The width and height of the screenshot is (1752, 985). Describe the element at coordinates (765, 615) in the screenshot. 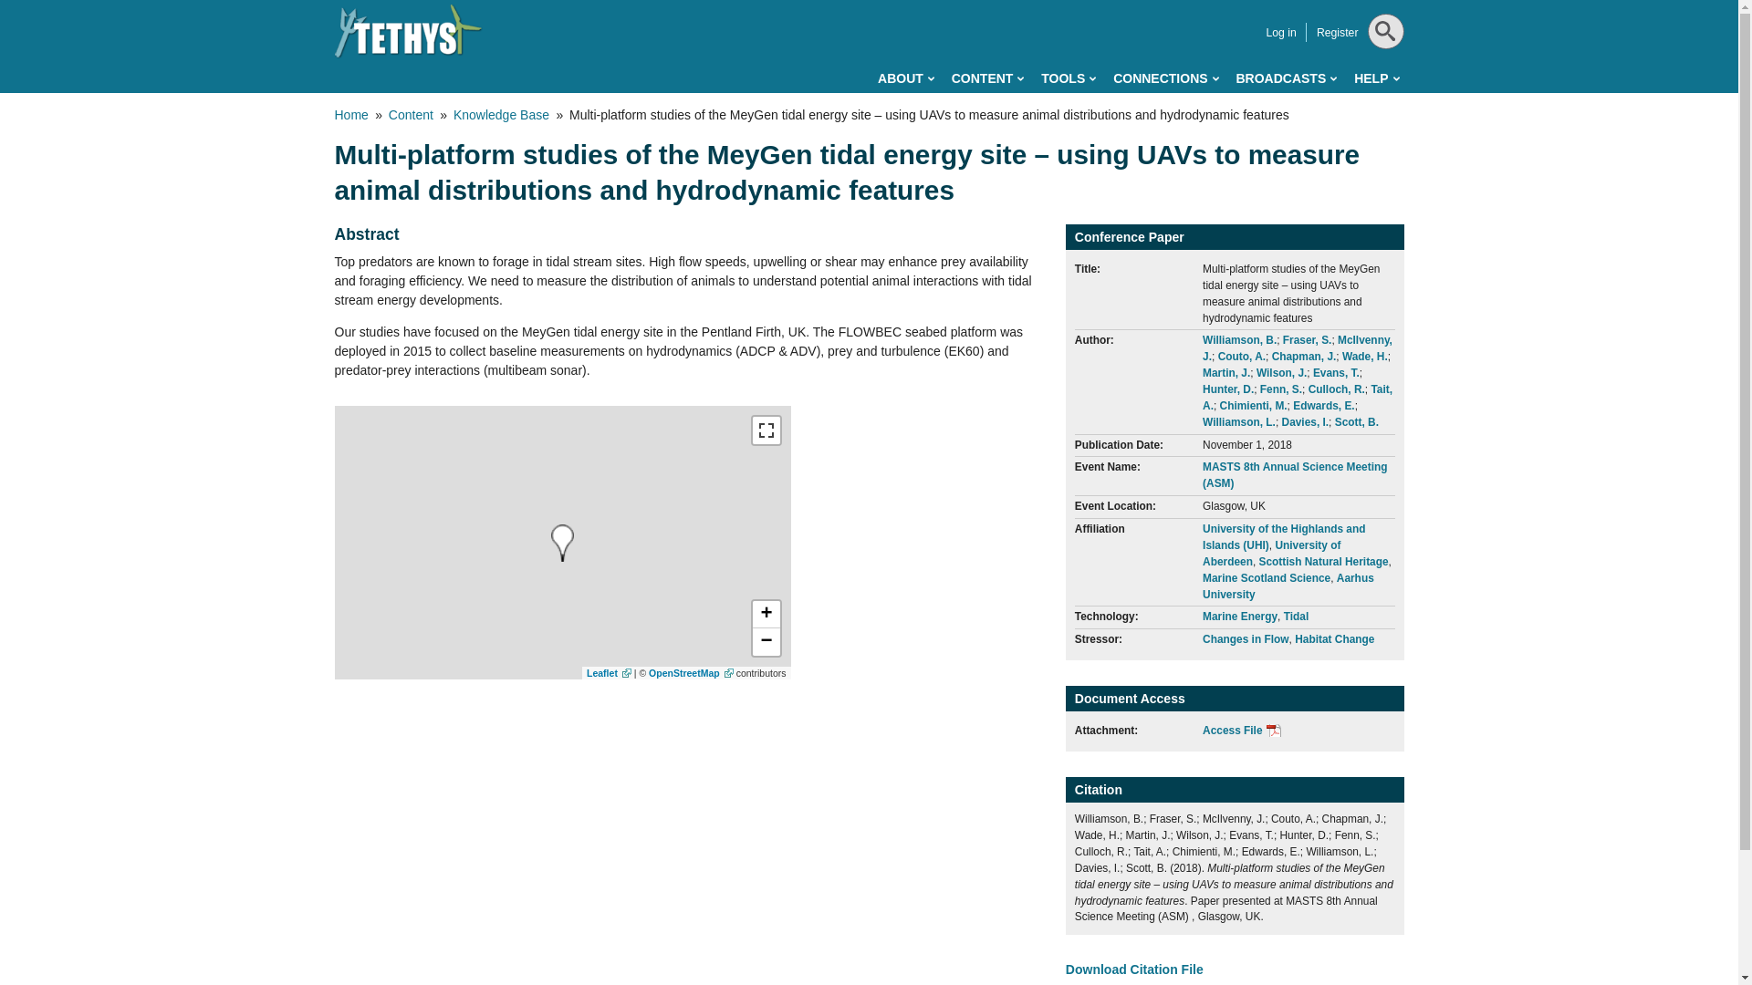

I see `Zoom in` at that location.